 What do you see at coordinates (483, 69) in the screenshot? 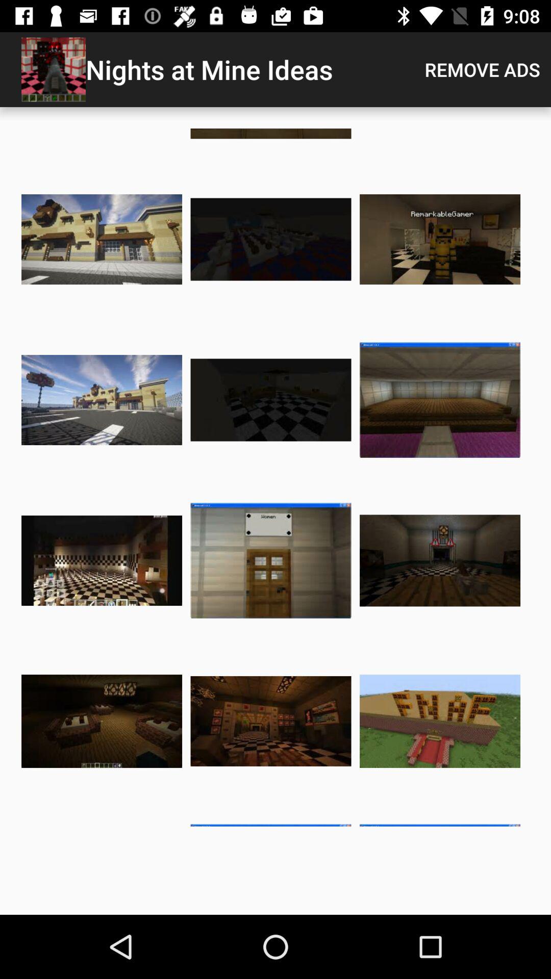
I see `turn on the remove ads icon` at bounding box center [483, 69].